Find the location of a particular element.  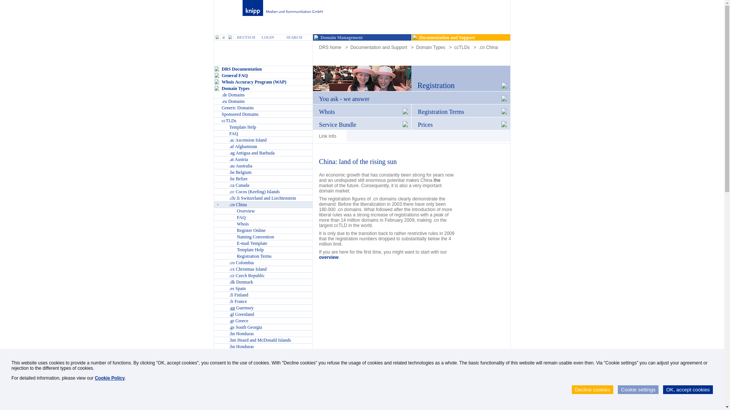

Domain Types is located at coordinates (263, 88).